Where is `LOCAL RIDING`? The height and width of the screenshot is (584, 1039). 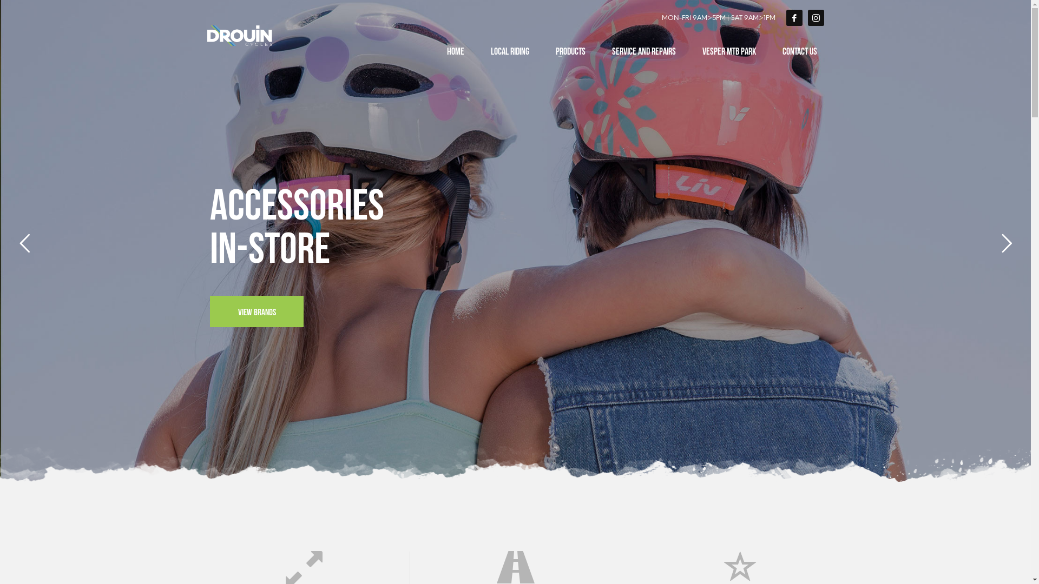 LOCAL RIDING is located at coordinates (510, 50).